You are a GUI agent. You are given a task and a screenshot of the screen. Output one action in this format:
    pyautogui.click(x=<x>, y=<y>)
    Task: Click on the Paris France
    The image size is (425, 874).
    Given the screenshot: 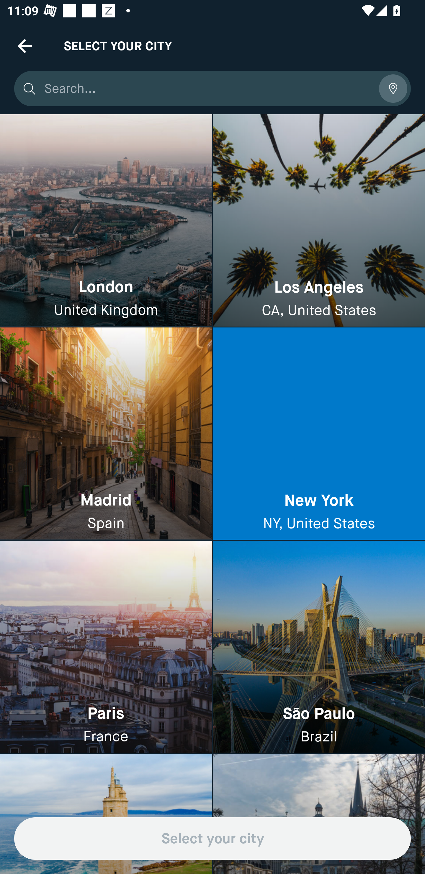 What is the action you would take?
    pyautogui.click(x=106, y=647)
    